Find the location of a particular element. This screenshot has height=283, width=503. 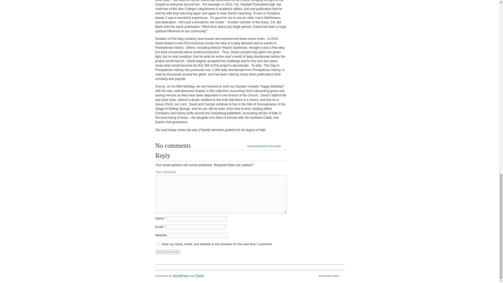

Post Comment is located at coordinates (167, 252).